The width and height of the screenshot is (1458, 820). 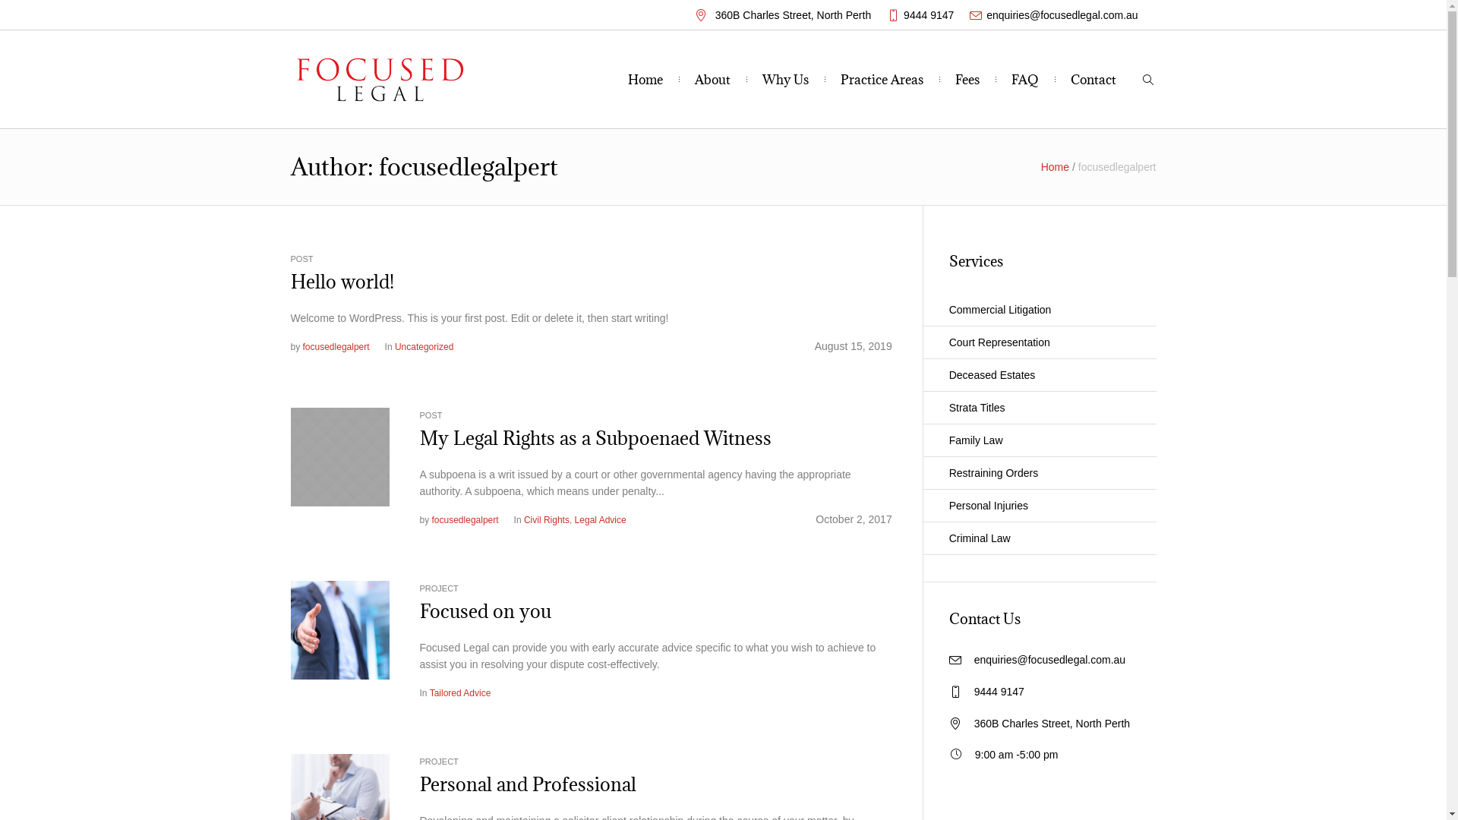 What do you see at coordinates (929, 15) in the screenshot?
I see `9444 9147` at bounding box center [929, 15].